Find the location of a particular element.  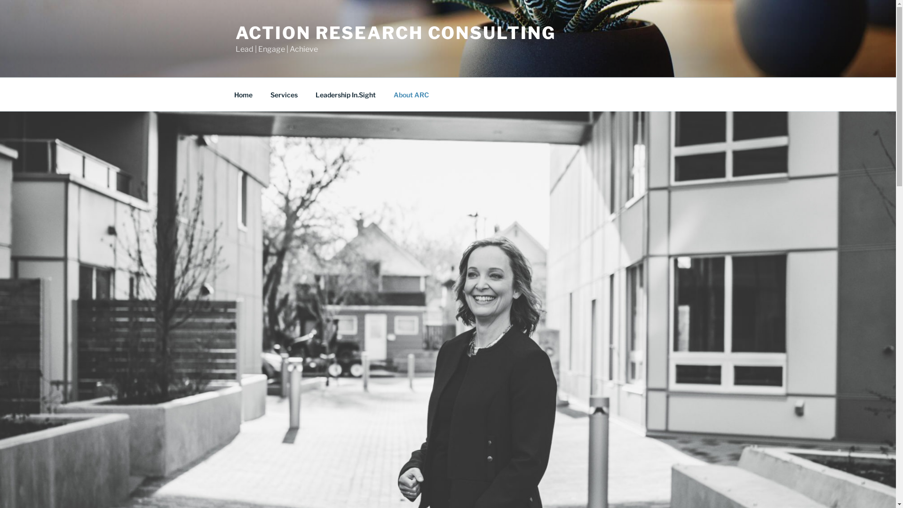

Services is located at coordinates (284, 94).